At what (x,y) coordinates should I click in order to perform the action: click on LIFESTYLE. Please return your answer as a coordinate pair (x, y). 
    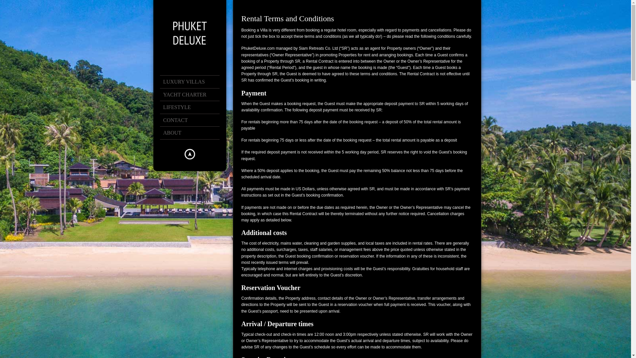
    Looking at the image, I should click on (193, 107).